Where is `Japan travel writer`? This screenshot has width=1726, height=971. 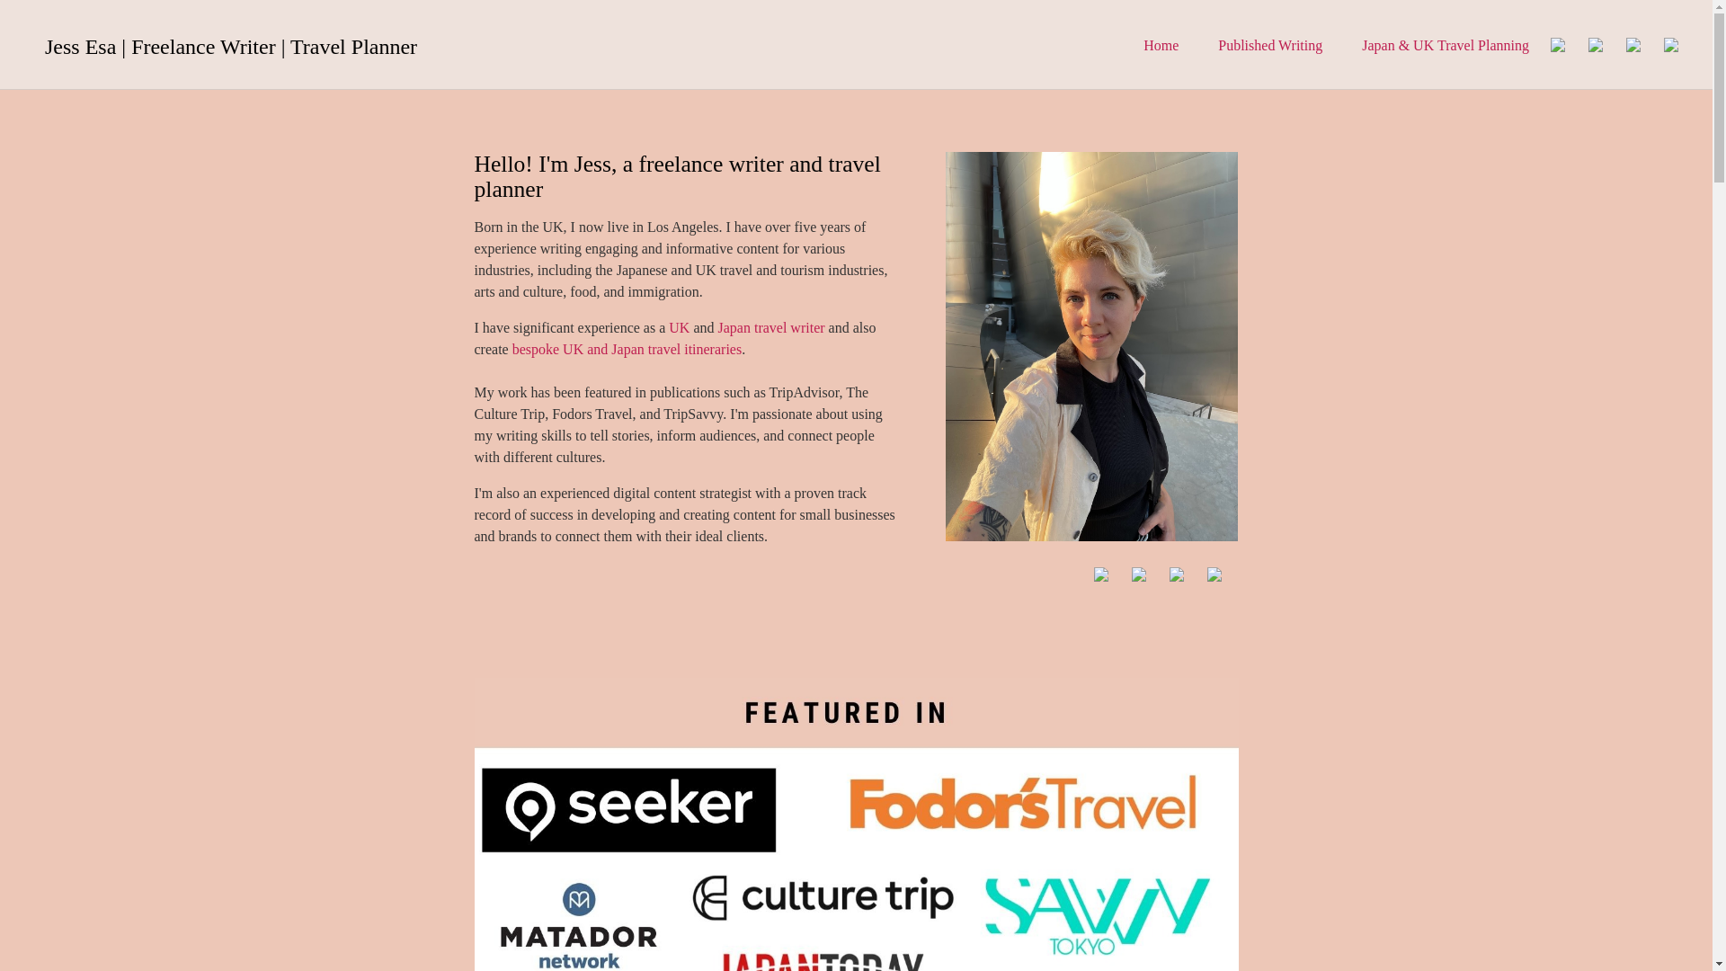 Japan travel writer is located at coordinates (771, 327).